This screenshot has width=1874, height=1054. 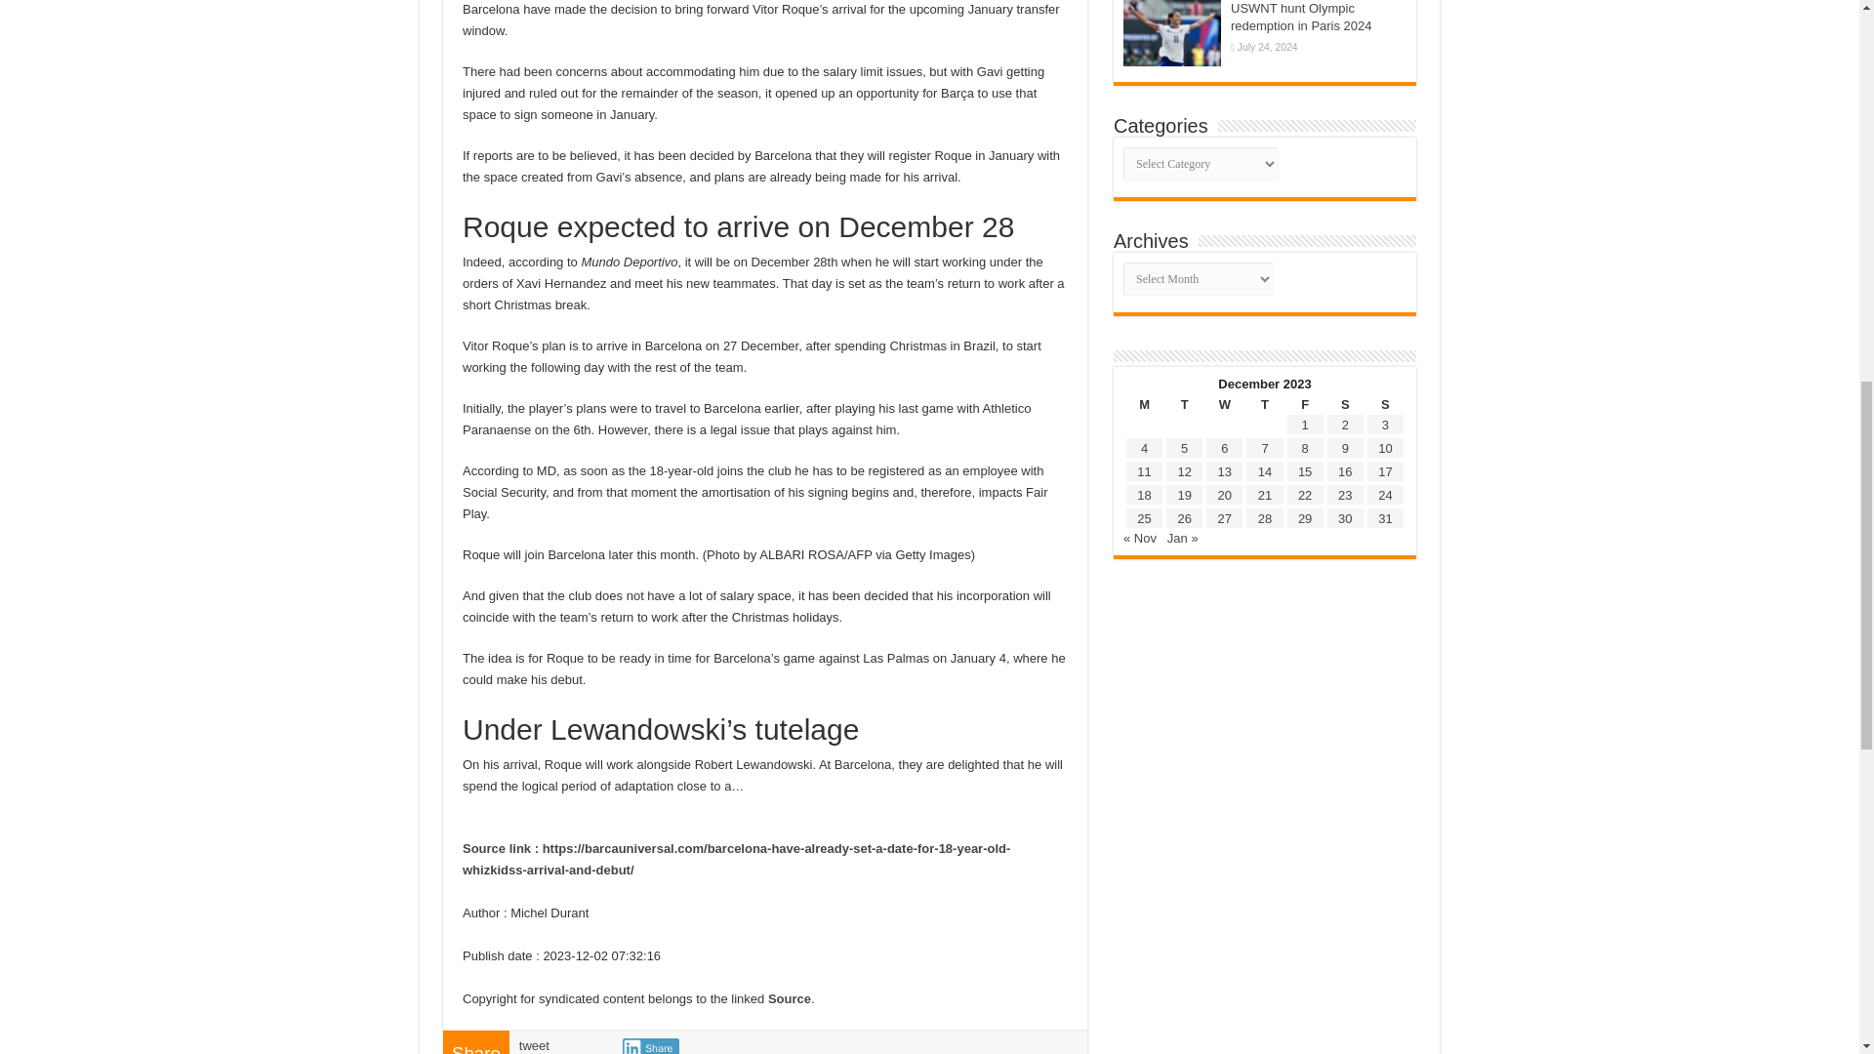 What do you see at coordinates (650, 1046) in the screenshot?
I see `Share` at bounding box center [650, 1046].